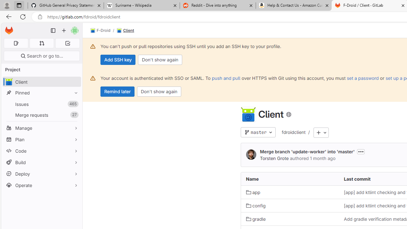 Image resolution: width=407 pixels, height=229 pixels. Describe the element at coordinates (41, 151) in the screenshot. I see `Code` at that location.